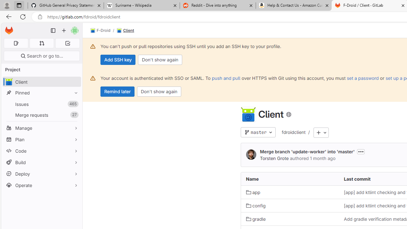 Image resolution: width=407 pixels, height=229 pixels. Describe the element at coordinates (41, 151) in the screenshot. I see `Code` at that location.